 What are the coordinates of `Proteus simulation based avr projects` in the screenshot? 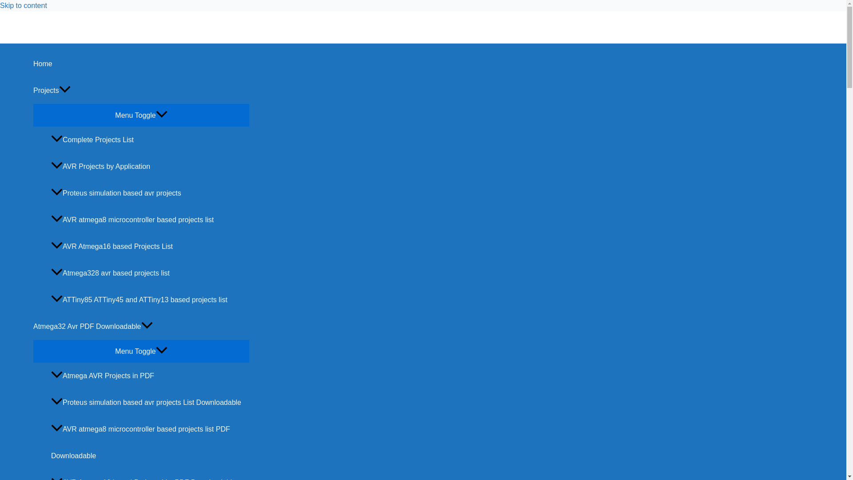 It's located at (150, 193).